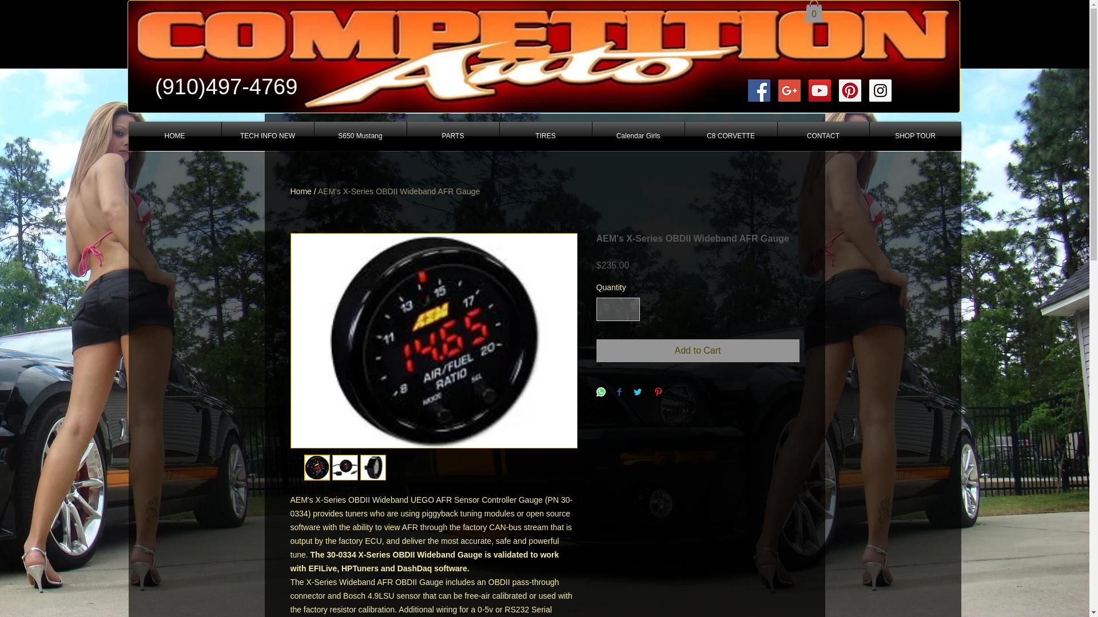 Image resolution: width=1098 pixels, height=617 pixels. What do you see at coordinates (360, 136) in the screenshot?
I see `S650 Mustang` at bounding box center [360, 136].